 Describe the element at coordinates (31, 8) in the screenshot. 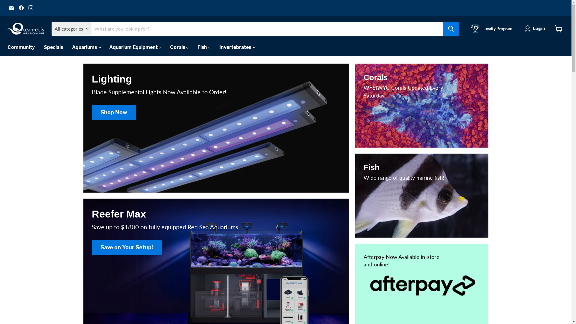

I see `Find us on Instagram` at that location.